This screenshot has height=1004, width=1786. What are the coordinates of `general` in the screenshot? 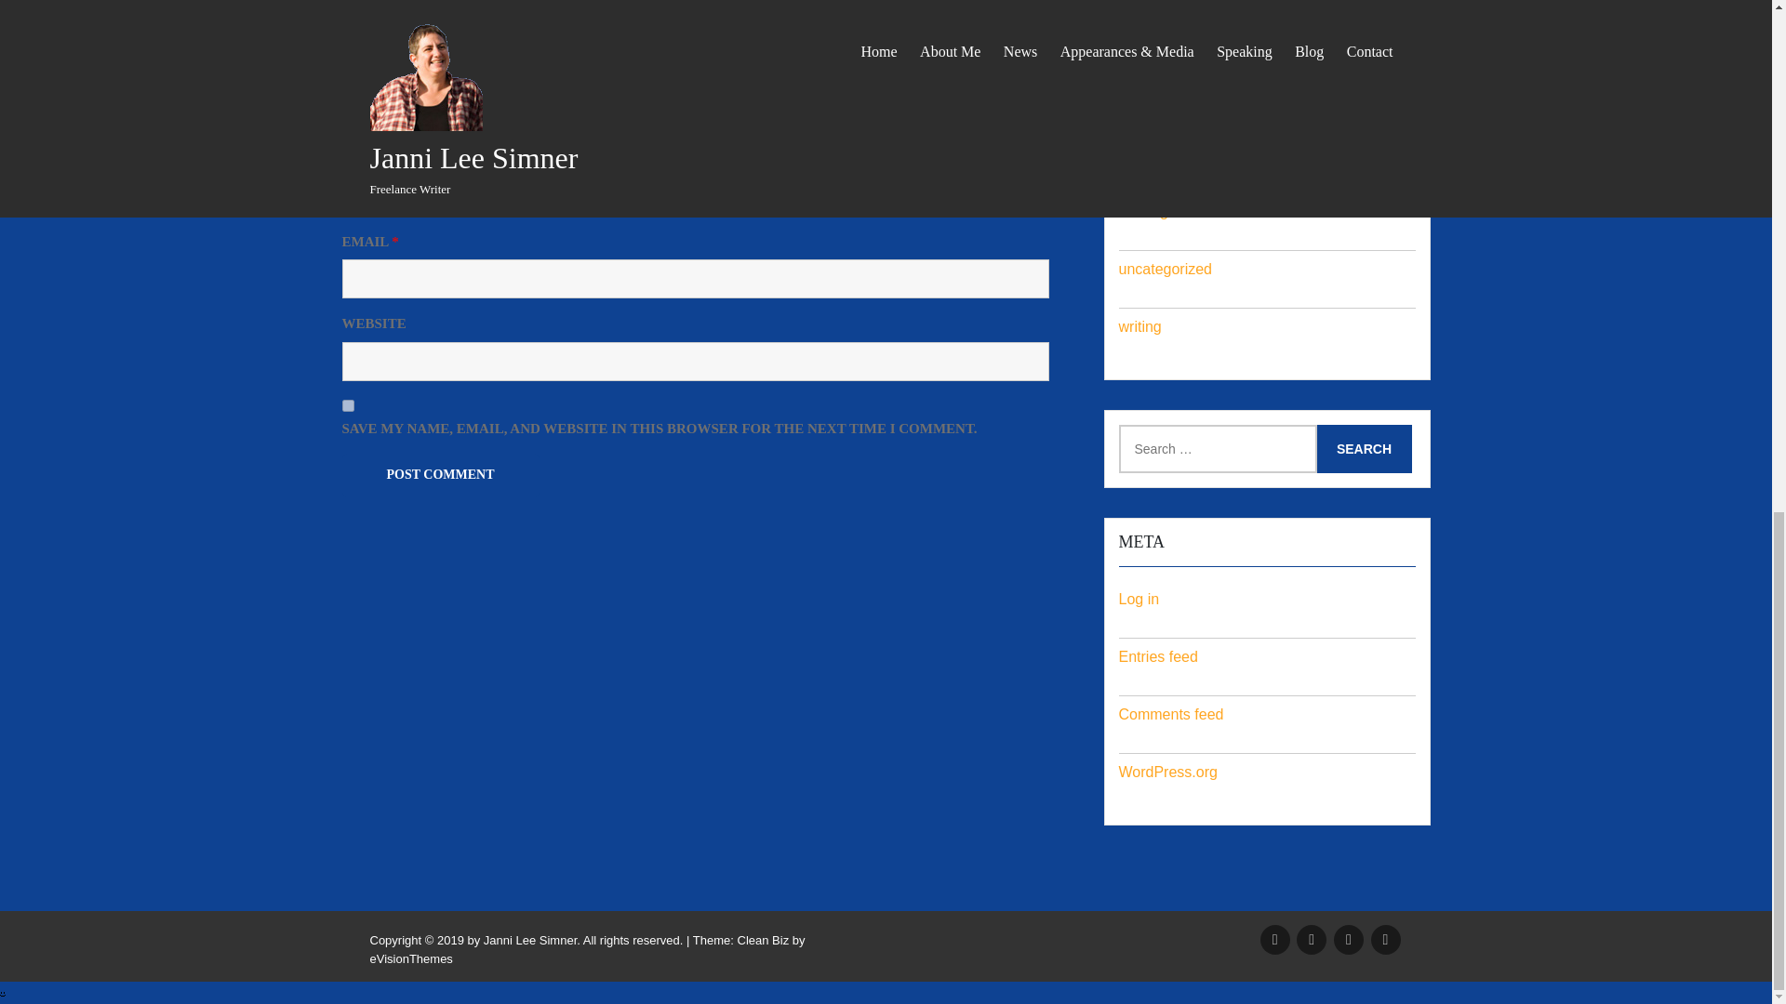 It's located at (1142, 97).